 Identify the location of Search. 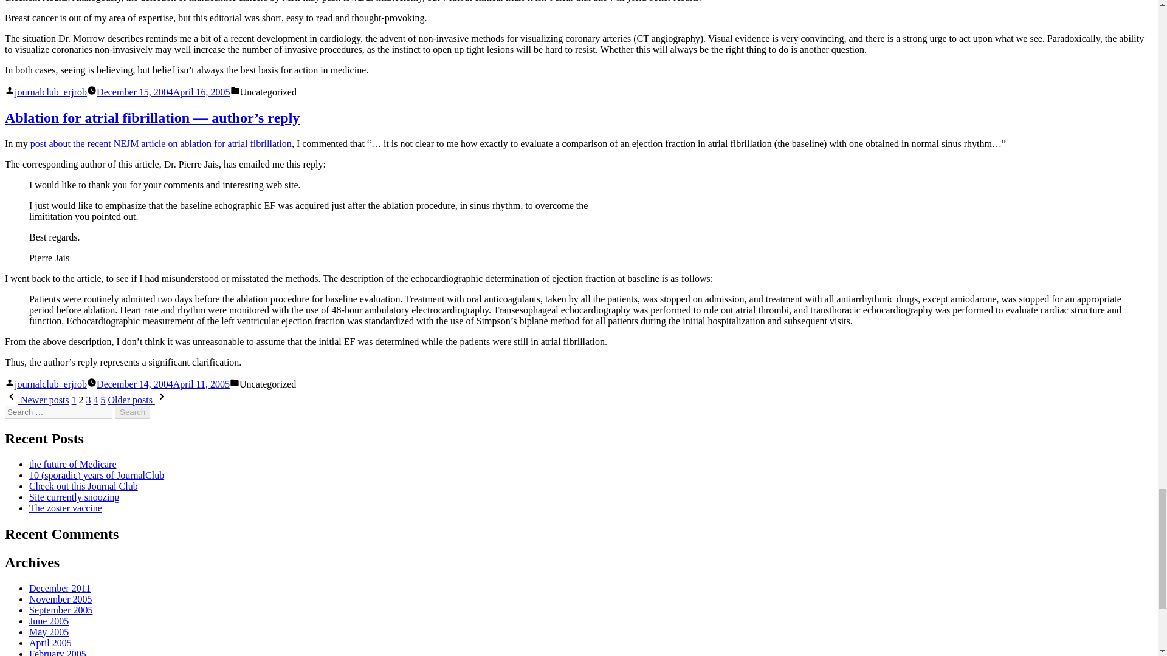
(133, 412).